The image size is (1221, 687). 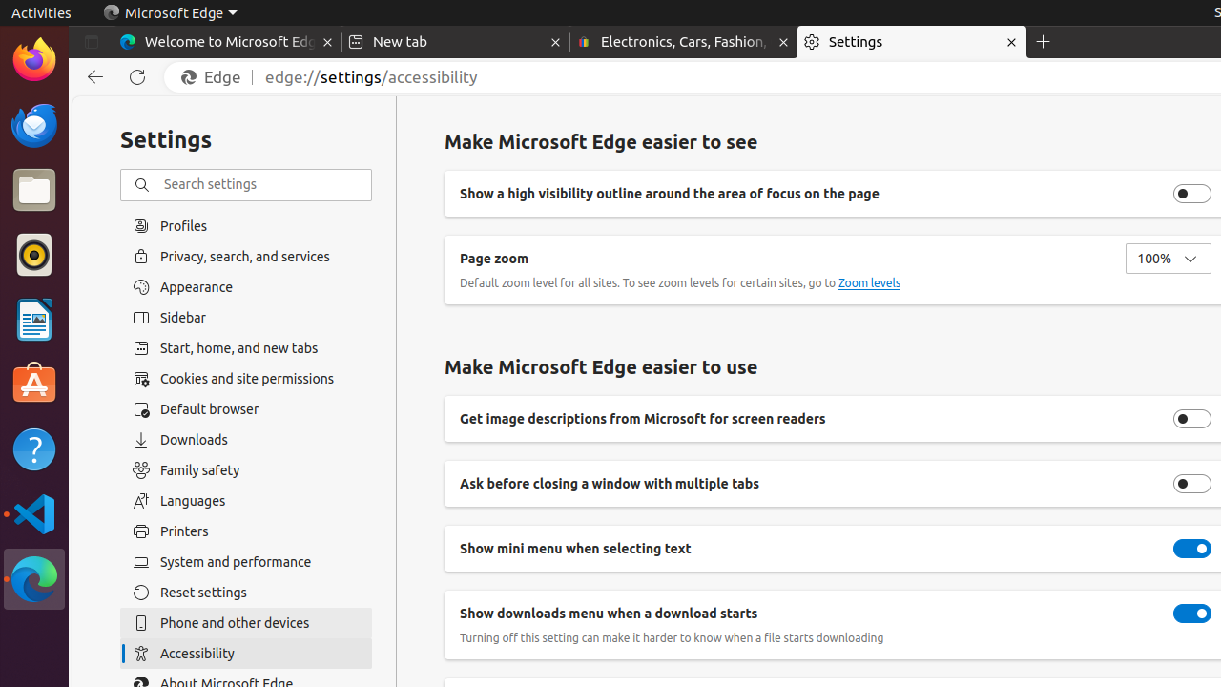 What do you see at coordinates (216, 77) in the screenshot?
I see `Edge` at bounding box center [216, 77].